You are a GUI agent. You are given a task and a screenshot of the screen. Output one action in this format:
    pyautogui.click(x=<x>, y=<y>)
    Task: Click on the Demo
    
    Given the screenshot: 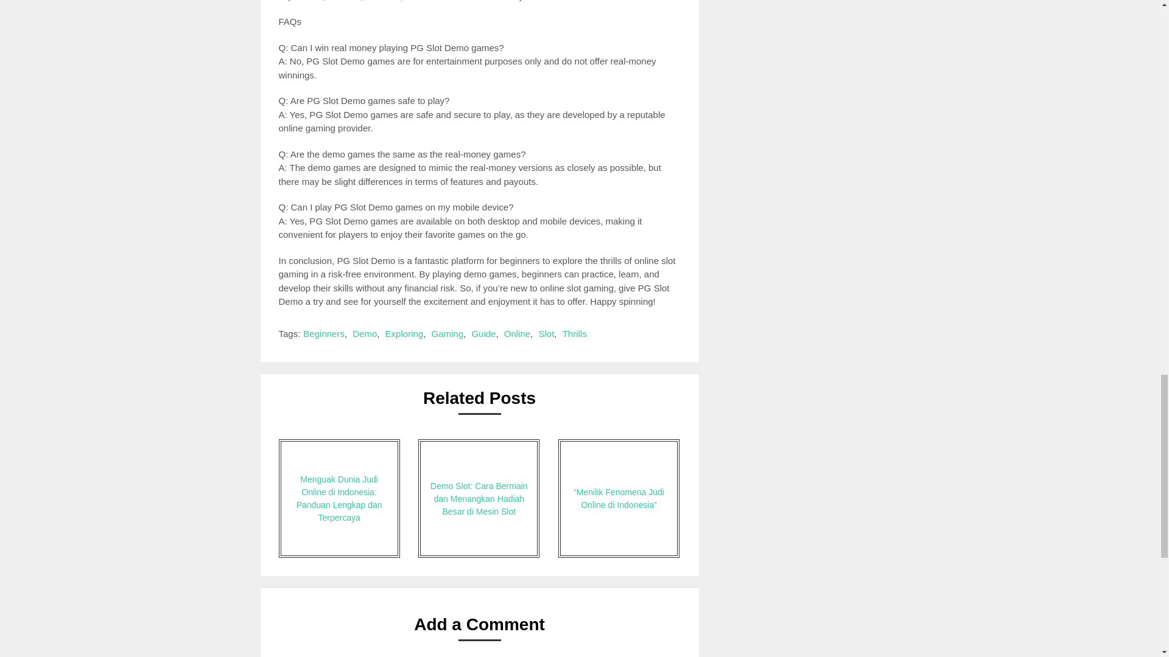 What is the action you would take?
    pyautogui.click(x=364, y=333)
    